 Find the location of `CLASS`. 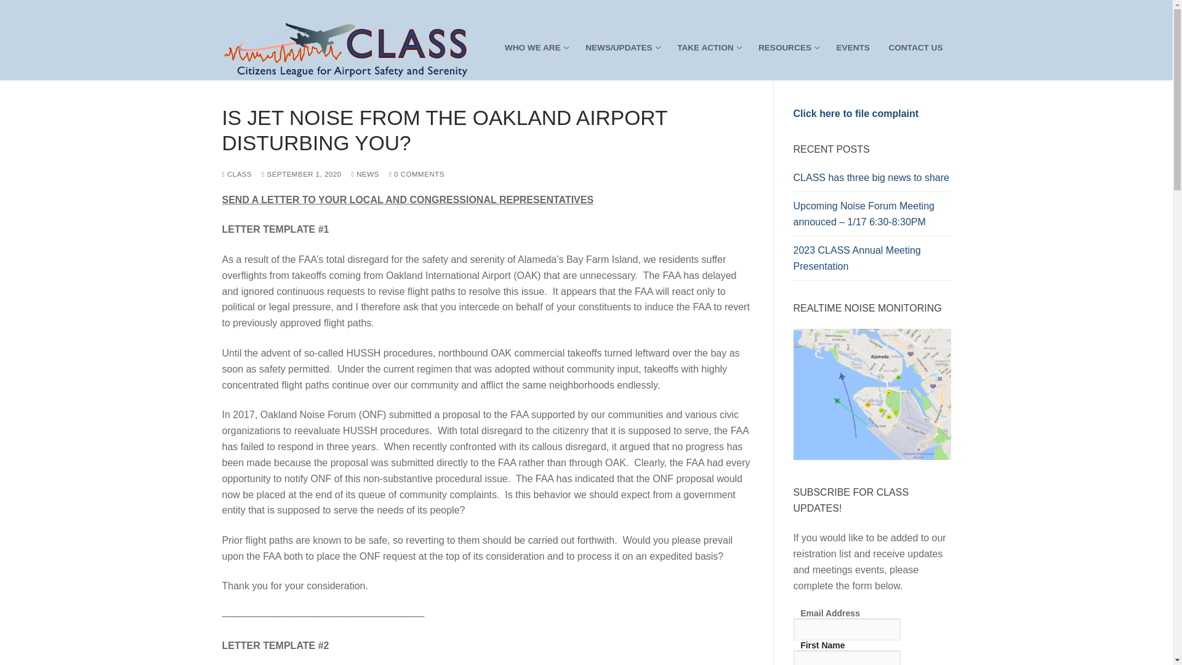

CLASS is located at coordinates (301, 174).